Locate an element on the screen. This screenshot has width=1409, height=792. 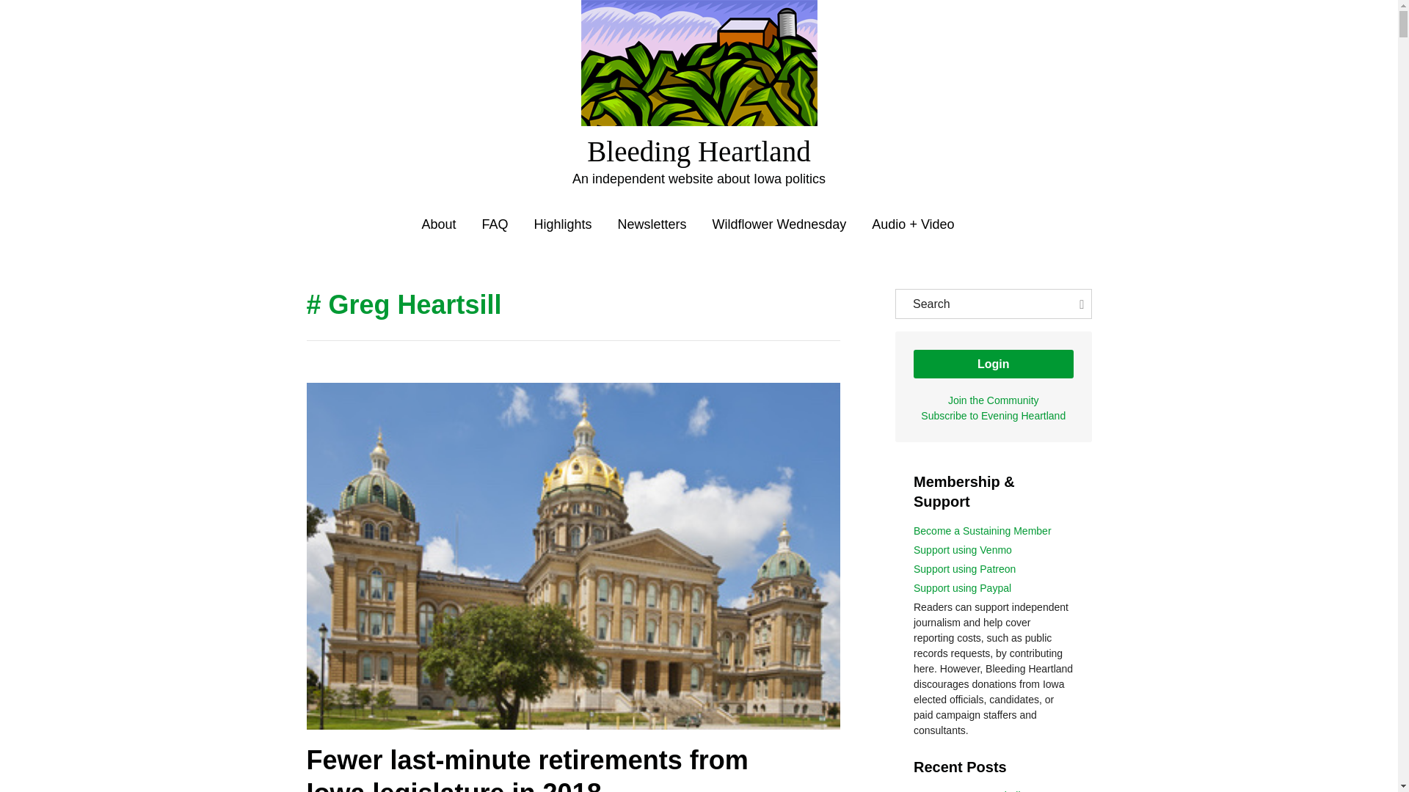
Newsletters is located at coordinates (652, 224).